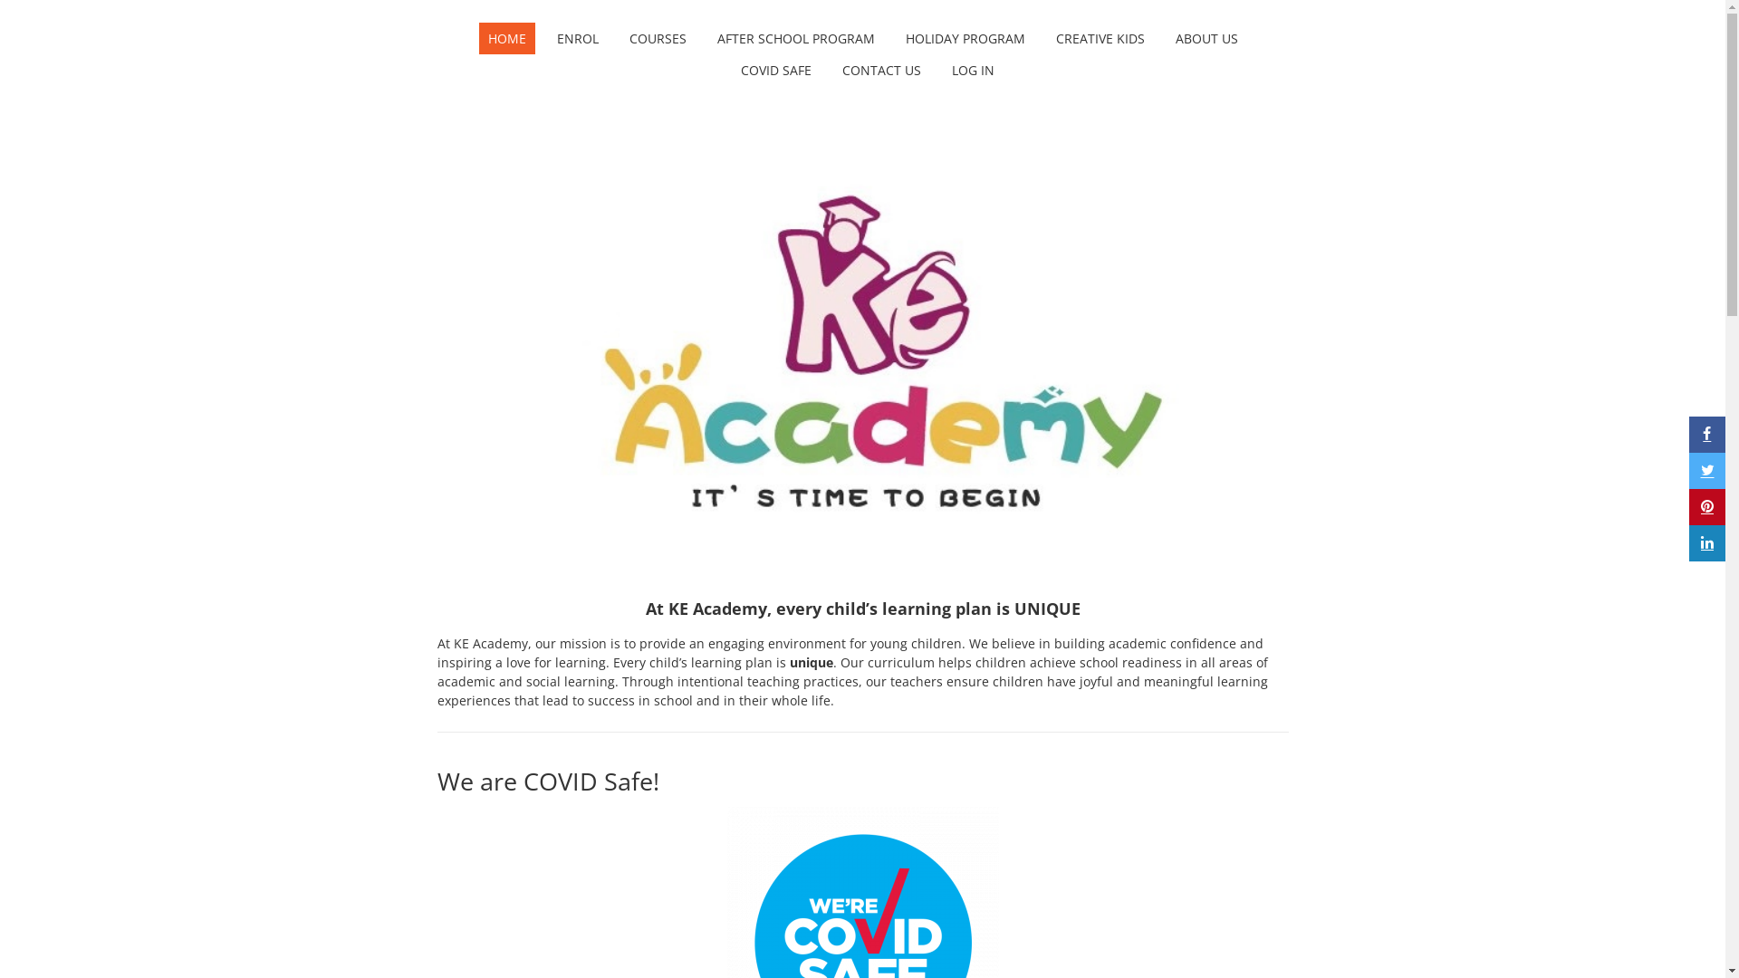 The width and height of the screenshot is (1739, 978). Describe the element at coordinates (1206, 38) in the screenshot. I see `ABOUT US` at that location.